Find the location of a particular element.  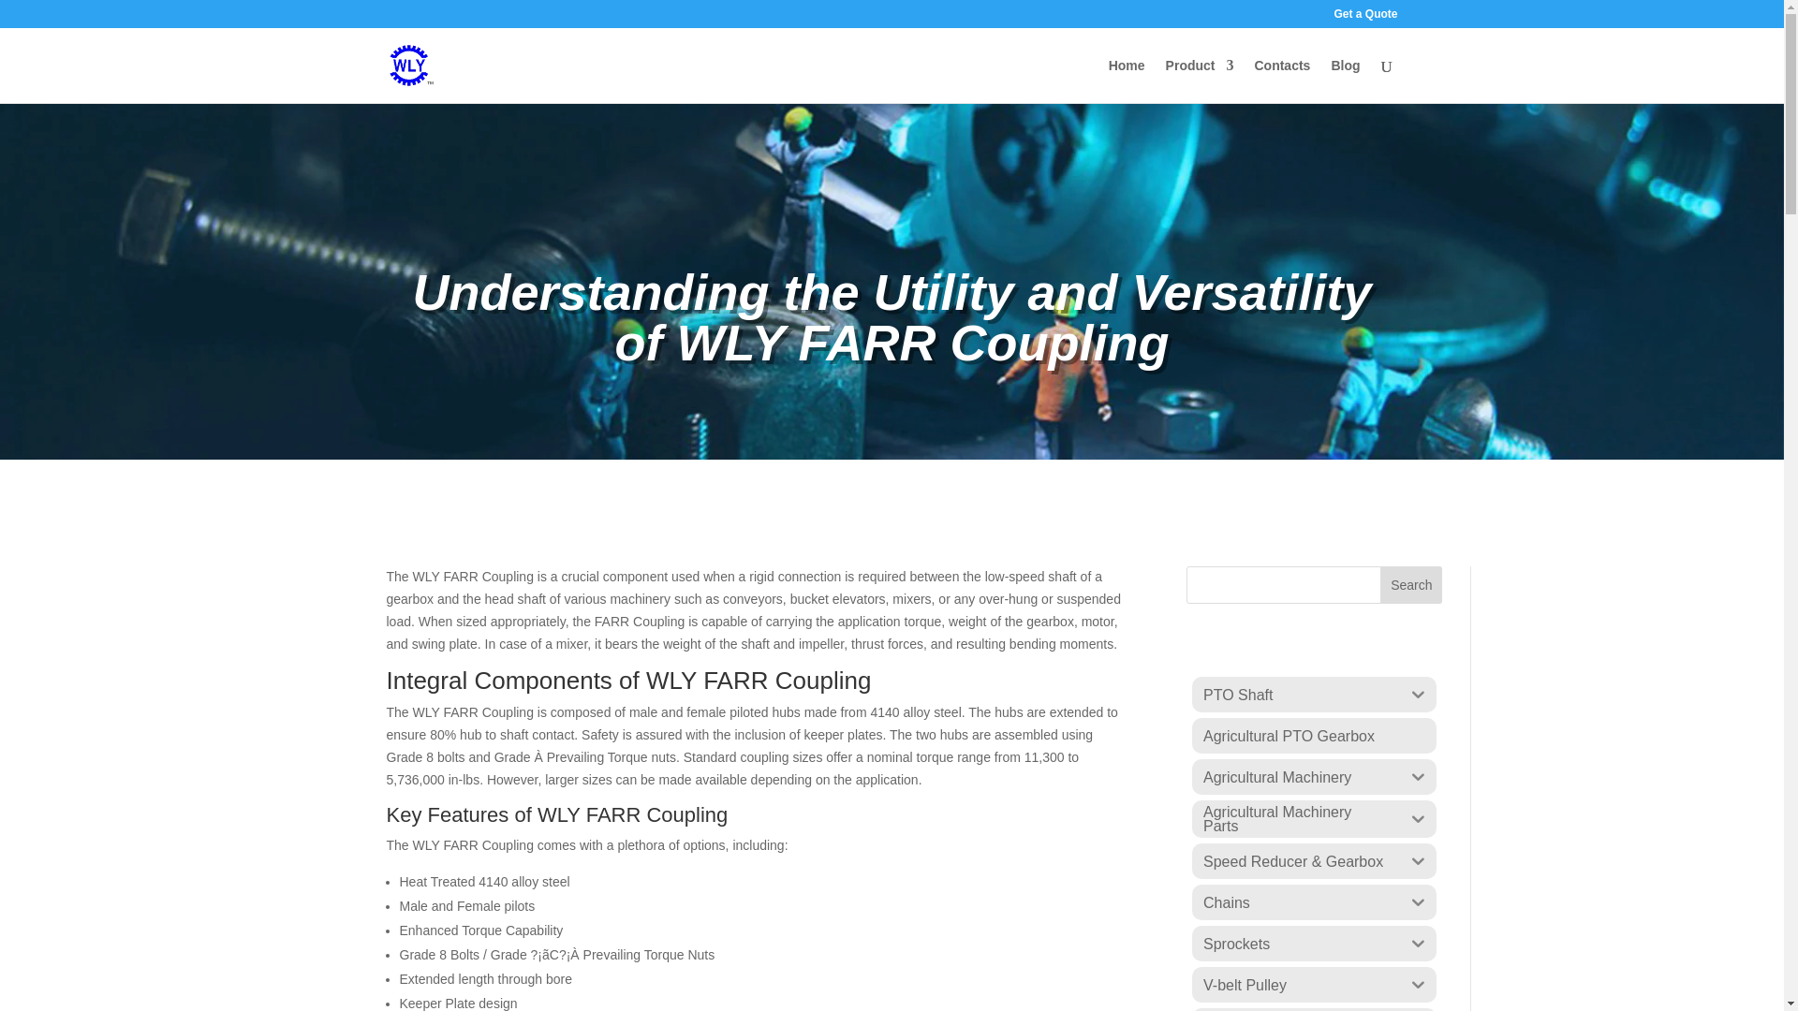

Search is located at coordinates (1410, 584).